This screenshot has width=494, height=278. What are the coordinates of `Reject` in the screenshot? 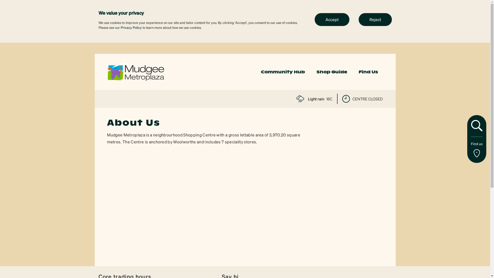 It's located at (375, 19).